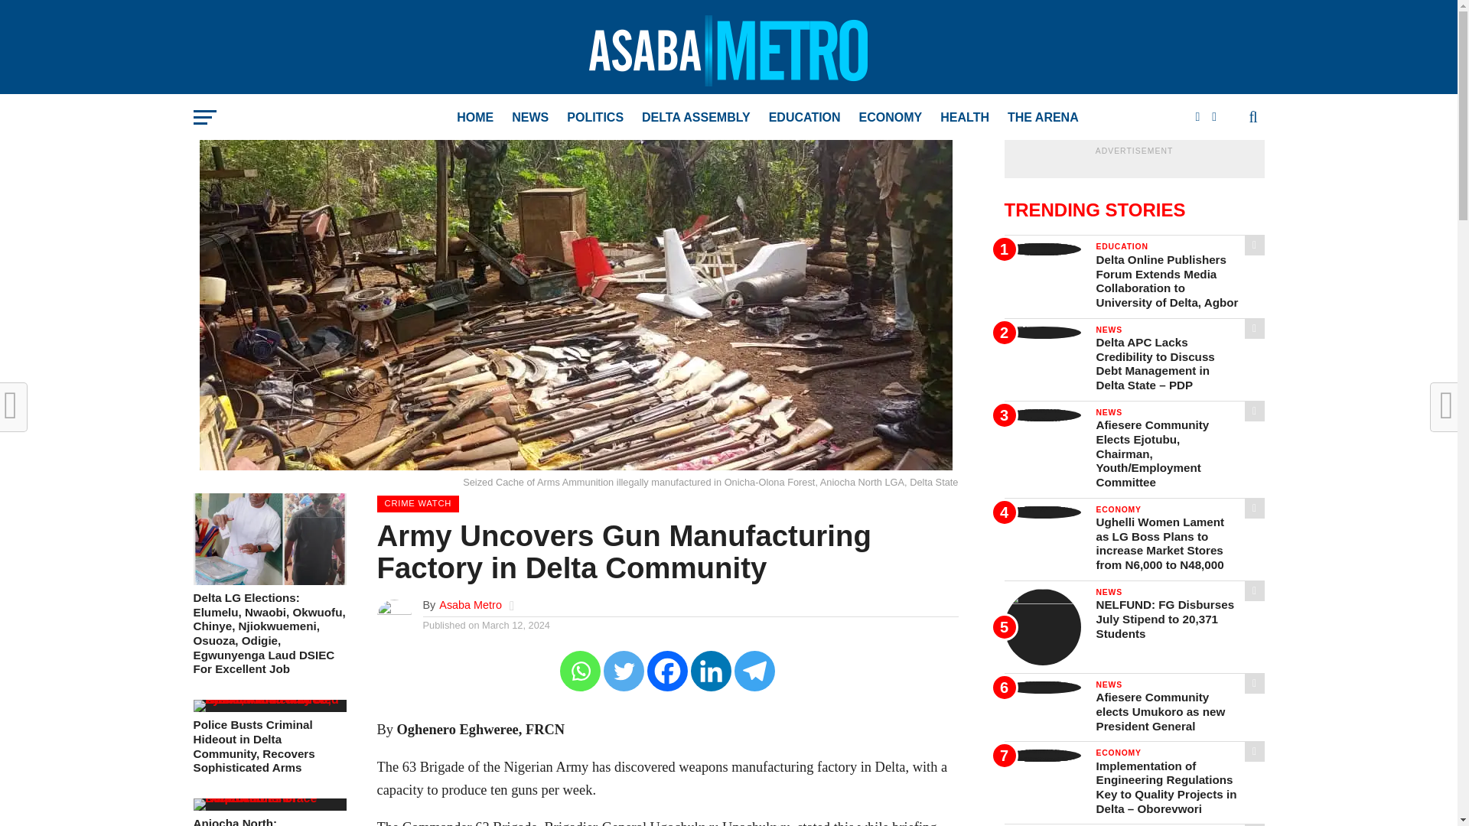 This screenshot has width=1469, height=826. I want to click on Telegram, so click(754, 671).